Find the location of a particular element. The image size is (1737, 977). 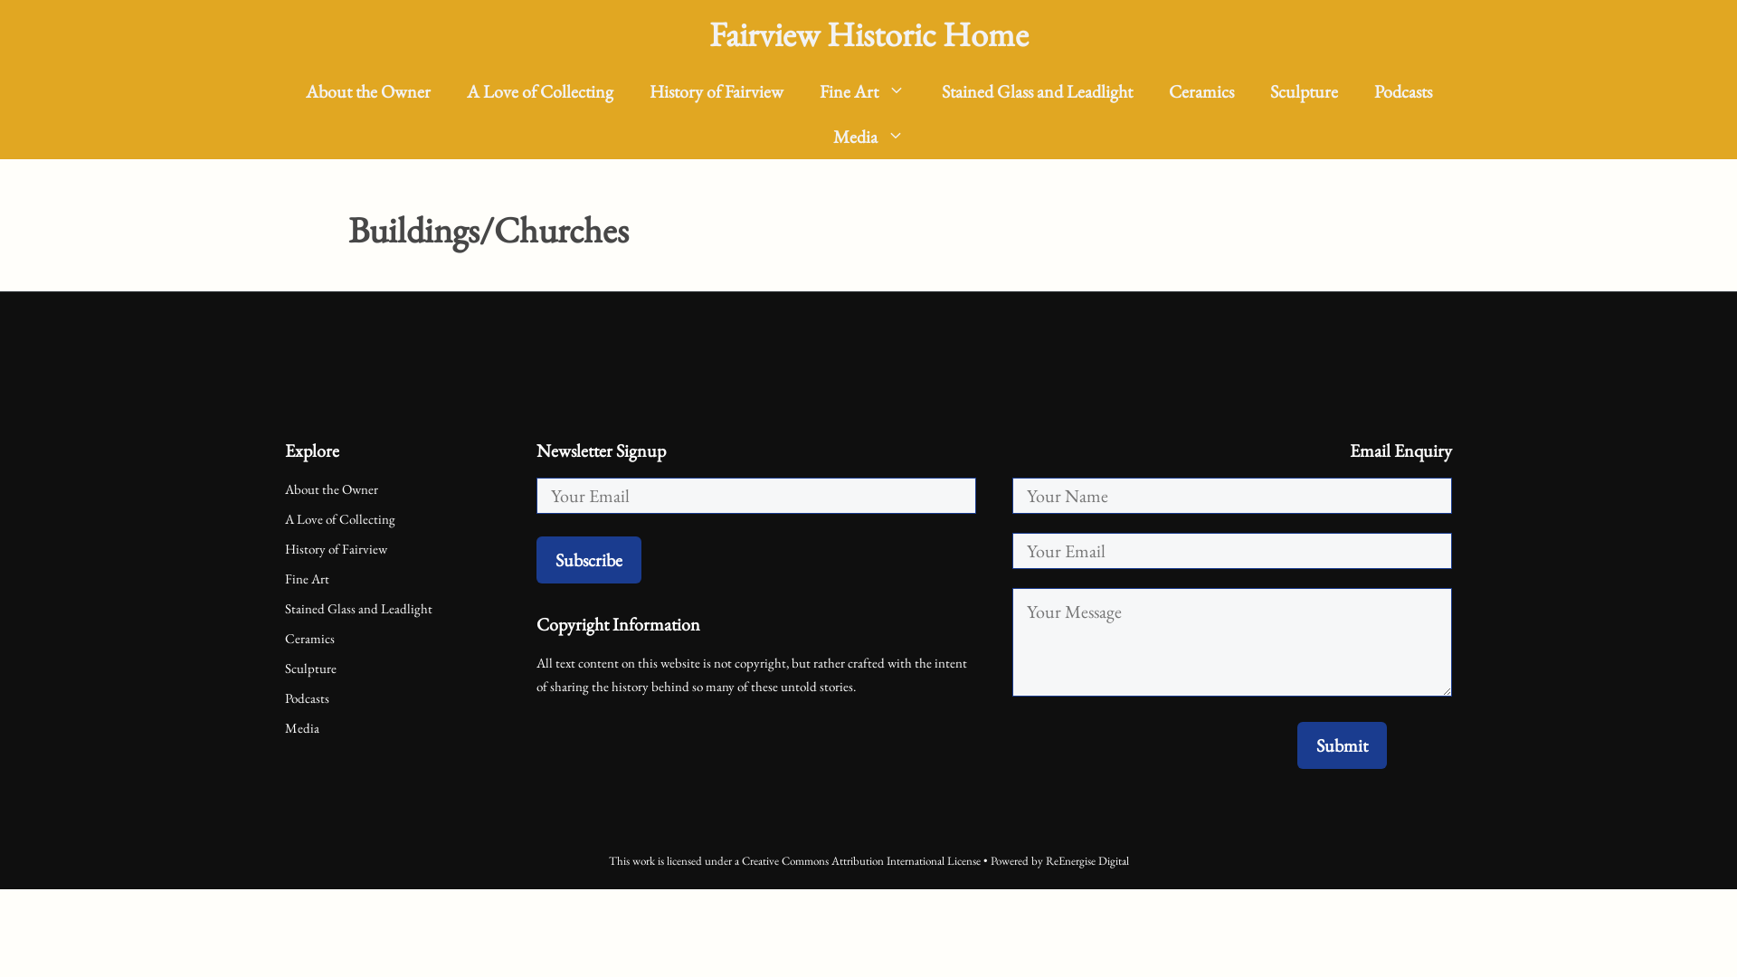

Submit is located at coordinates (1343, 745).